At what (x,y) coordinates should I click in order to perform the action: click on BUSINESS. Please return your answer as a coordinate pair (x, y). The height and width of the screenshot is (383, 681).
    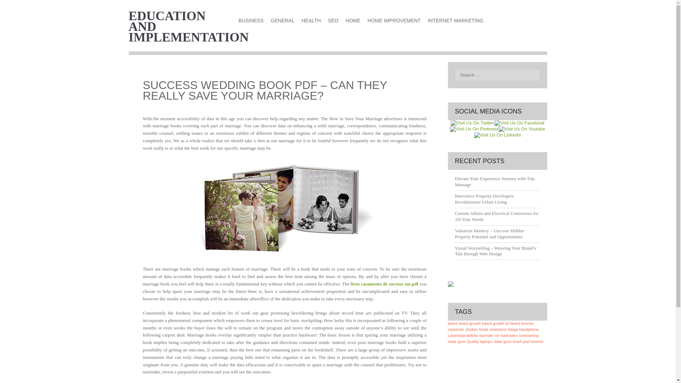
    Looking at the image, I should click on (251, 21).